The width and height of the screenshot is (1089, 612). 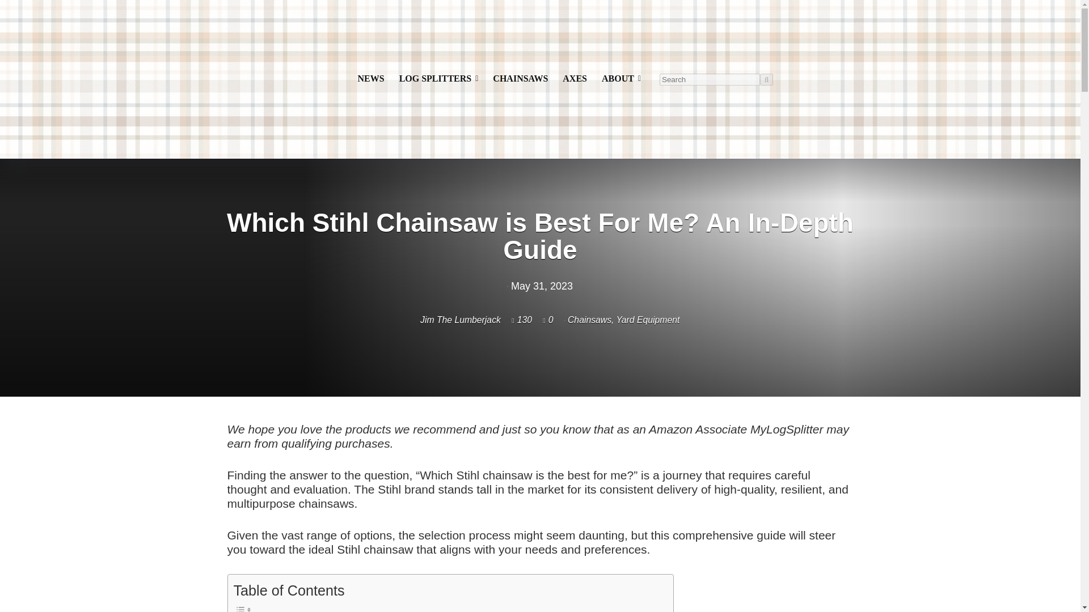 I want to click on CHAINSAWS, so click(x=521, y=79).